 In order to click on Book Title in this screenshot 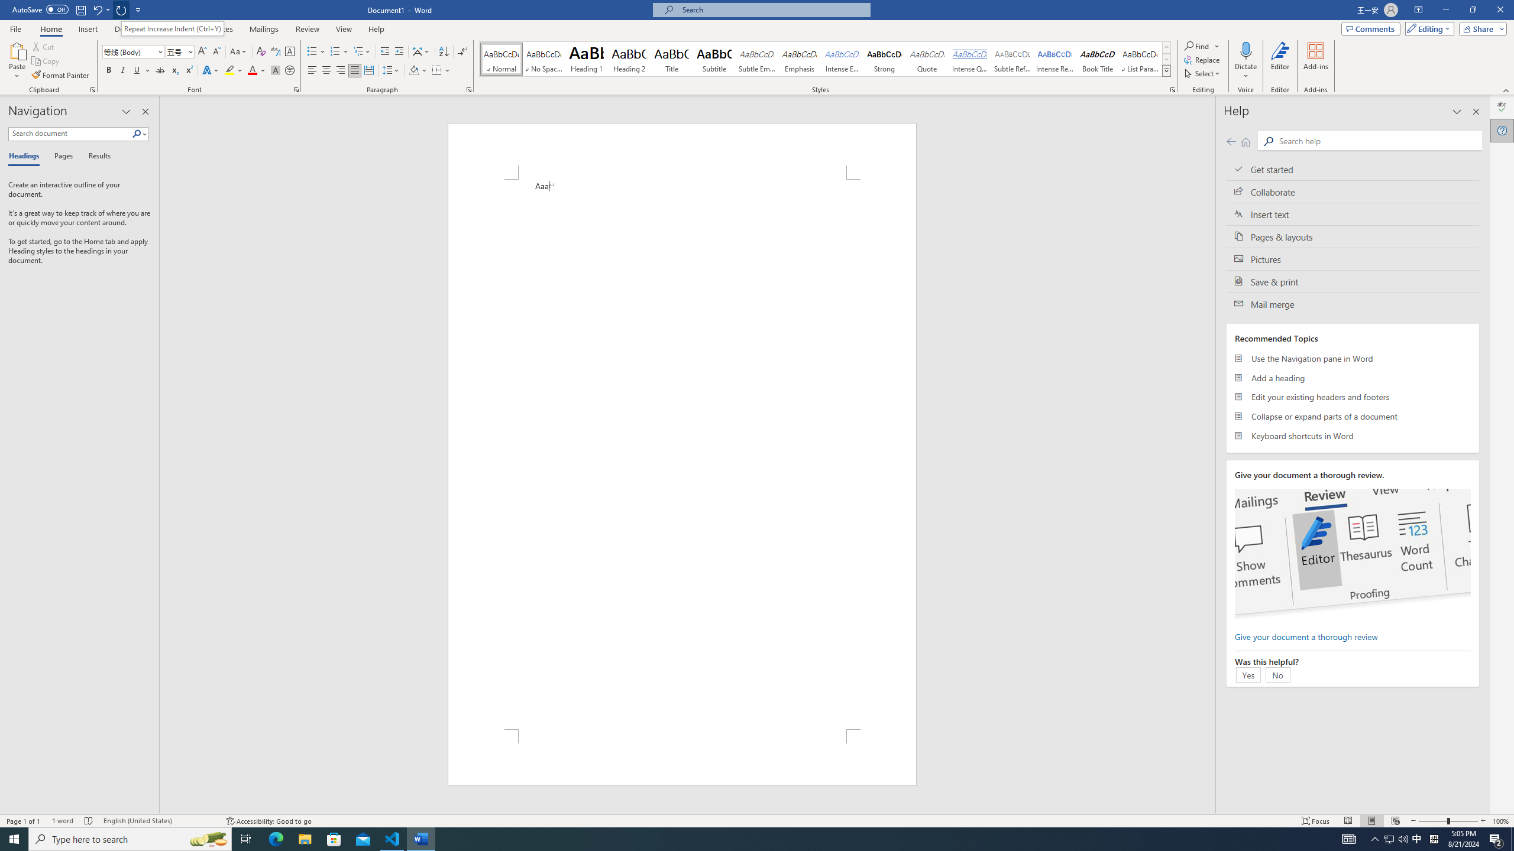, I will do `click(1098, 59)`.